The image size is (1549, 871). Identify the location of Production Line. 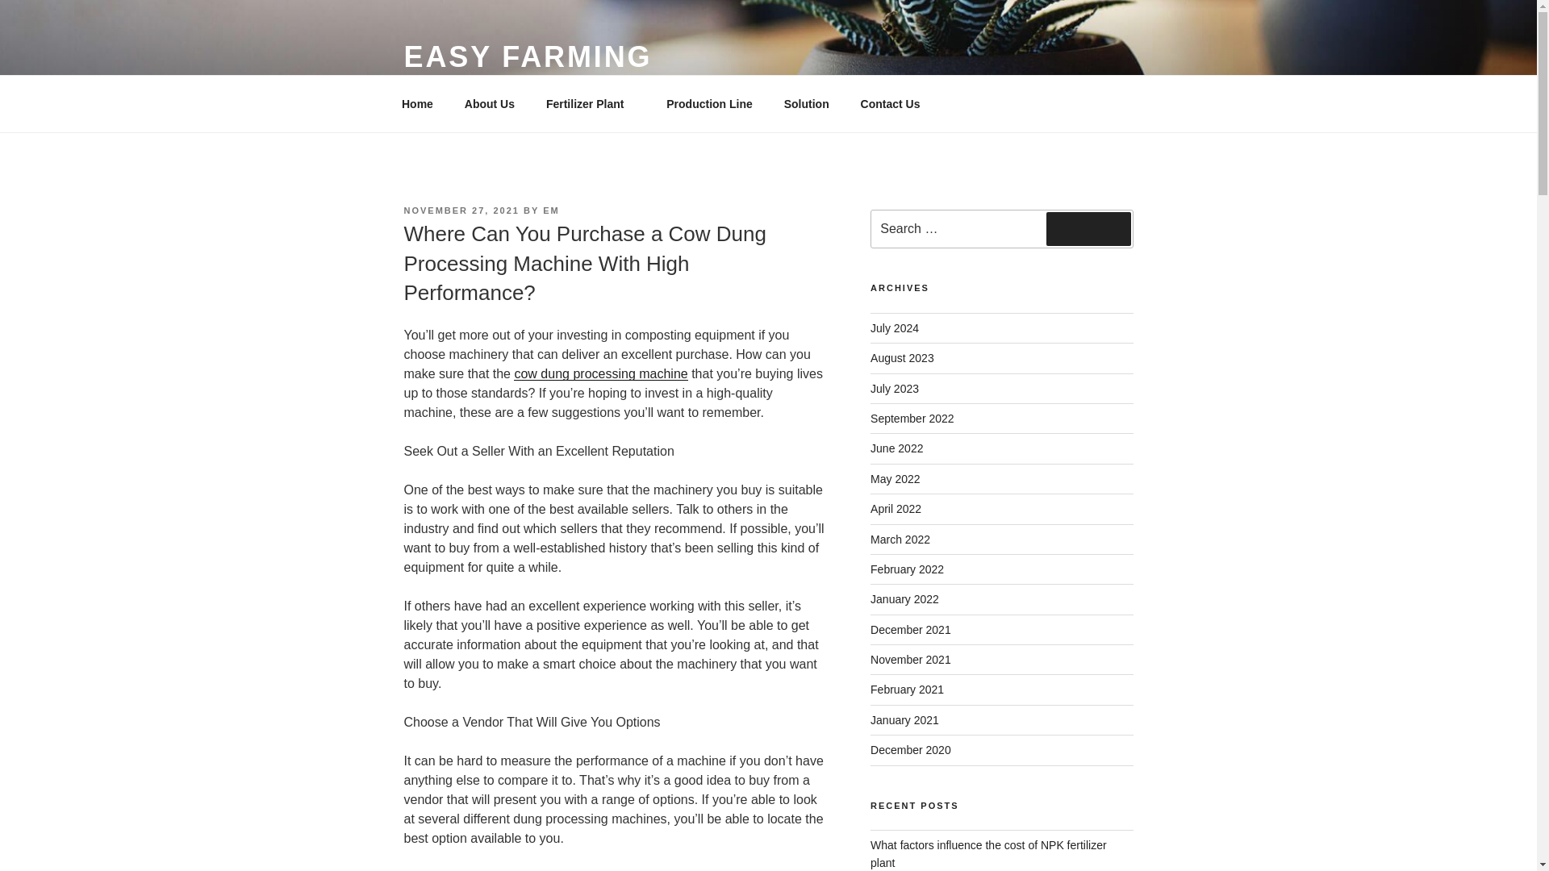
(709, 103).